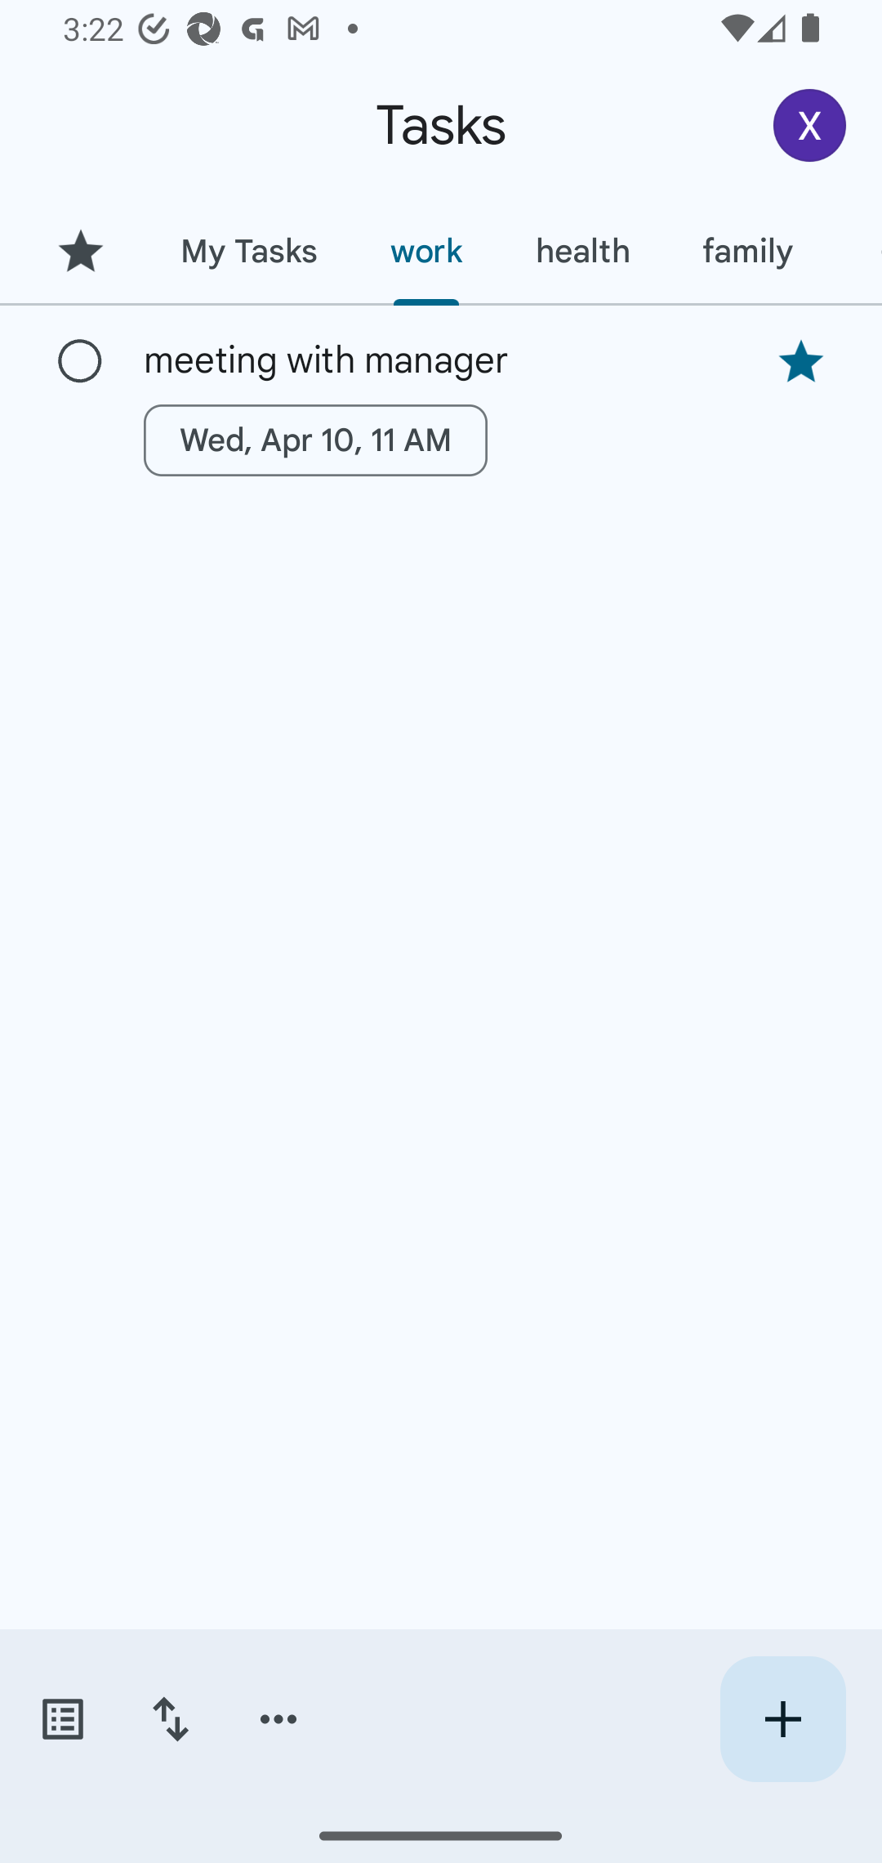 This screenshot has height=1863, width=882. I want to click on Remove star, so click(800, 361).